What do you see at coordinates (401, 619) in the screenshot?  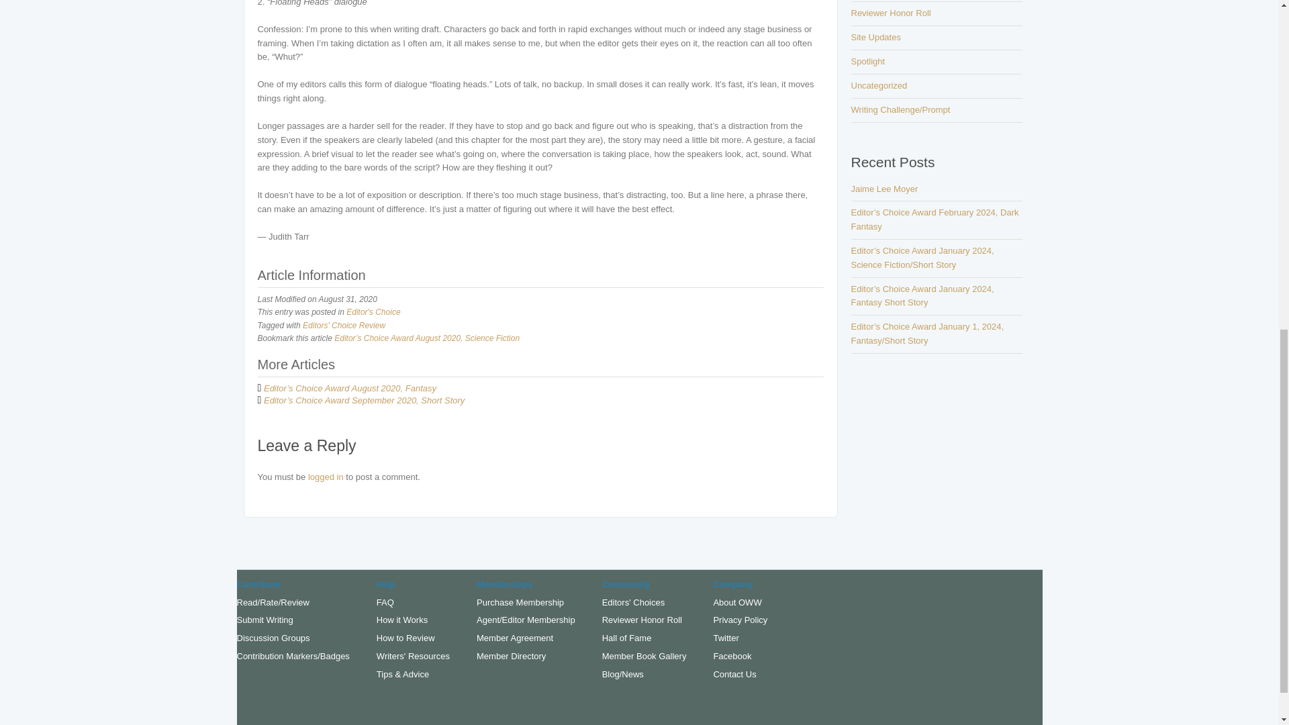 I see `Online Writing Workshop How it Works` at bounding box center [401, 619].